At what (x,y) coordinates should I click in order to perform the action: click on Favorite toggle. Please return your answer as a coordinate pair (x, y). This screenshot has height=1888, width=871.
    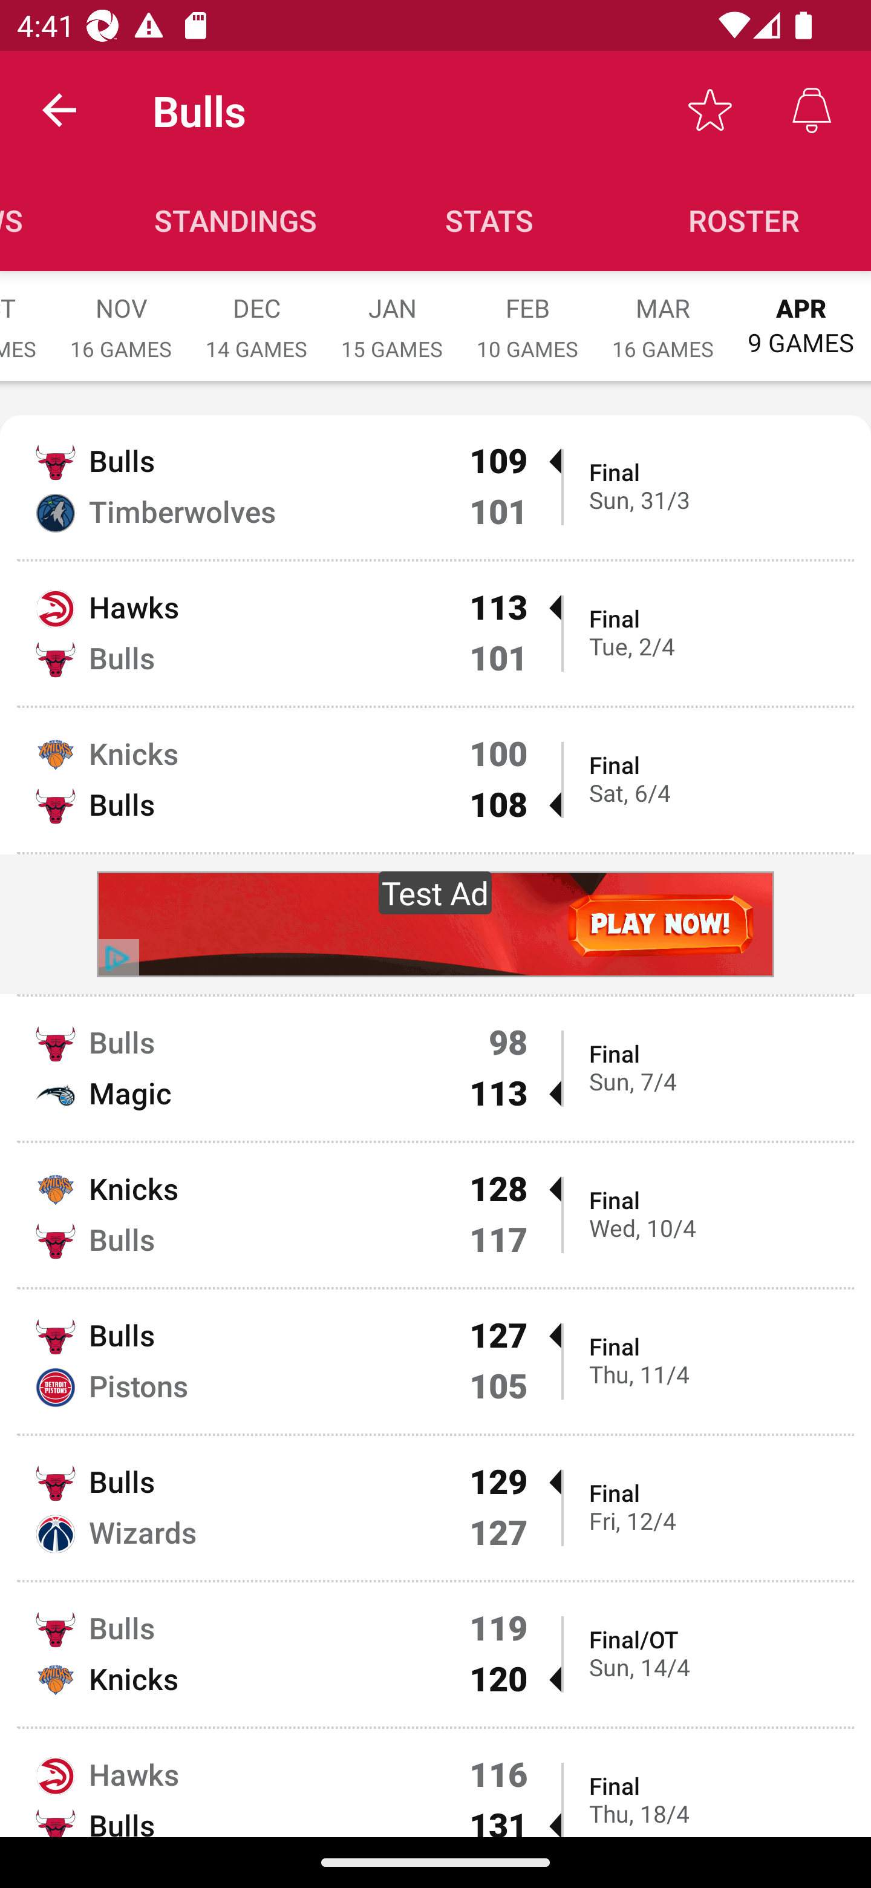
    Looking at the image, I should click on (710, 109).